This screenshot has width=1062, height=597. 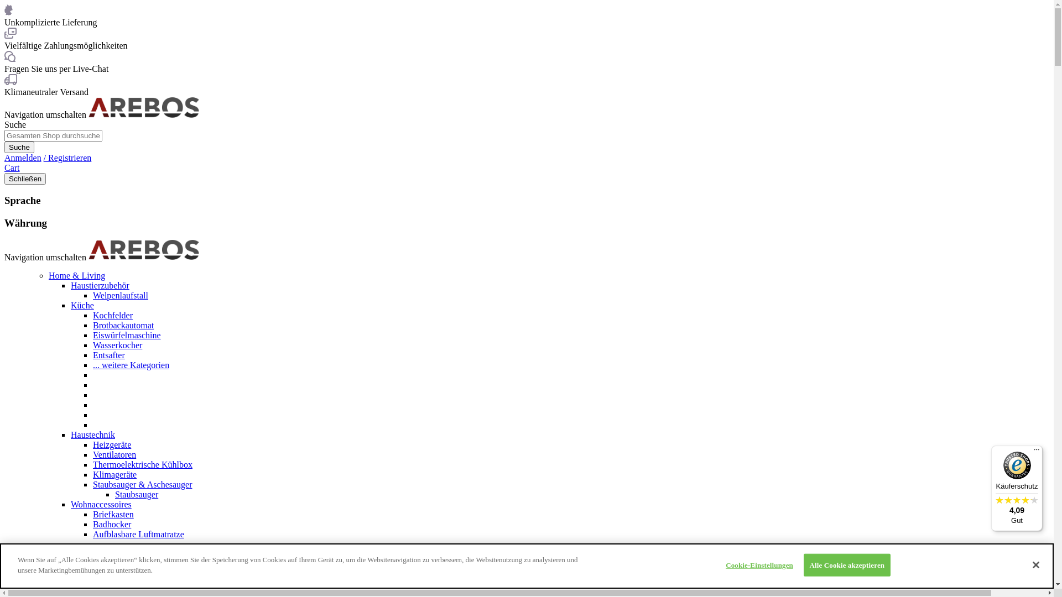 What do you see at coordinates (19, 147) in the screenshot?
I see `Suche` at bounding box center [19, 147].